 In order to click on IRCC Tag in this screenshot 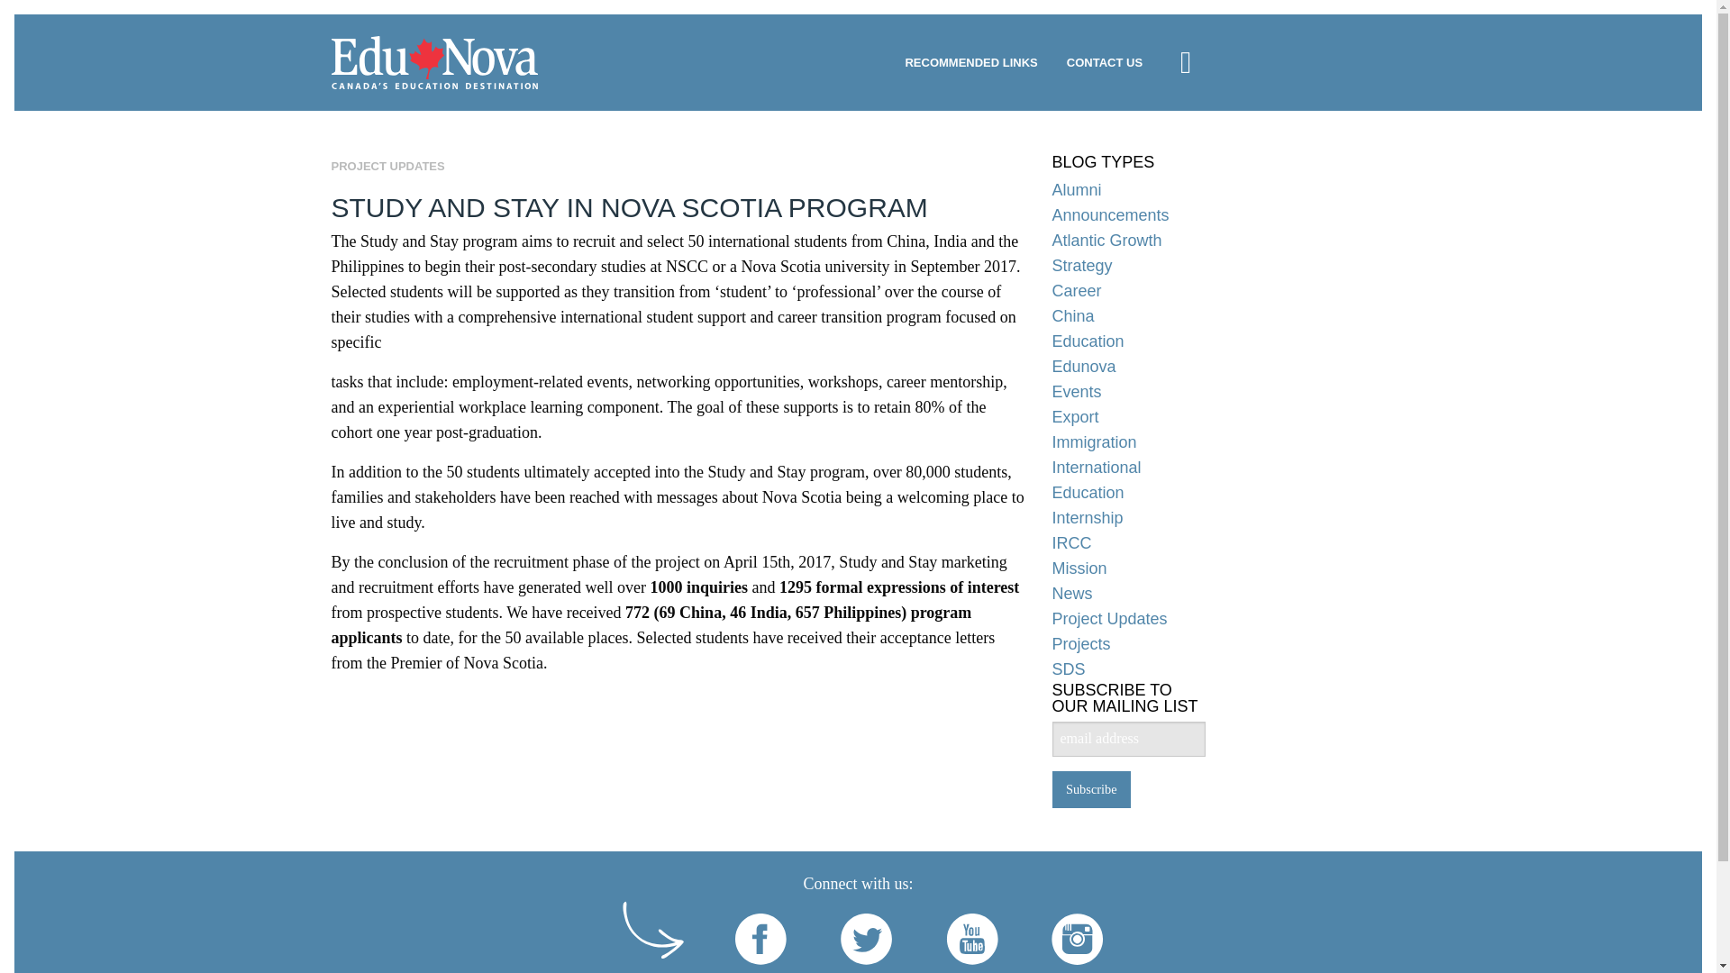, I will do `click(1128, 542)`.